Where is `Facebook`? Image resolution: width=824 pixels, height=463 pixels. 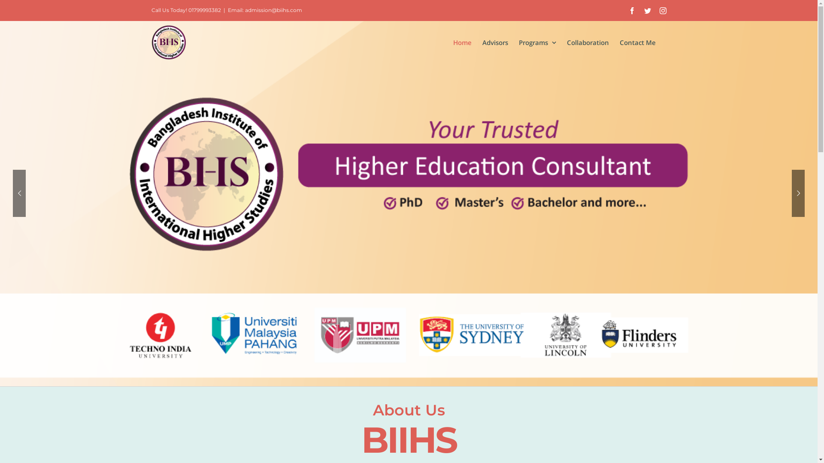 Facebook is located at coordinates (632, 10).